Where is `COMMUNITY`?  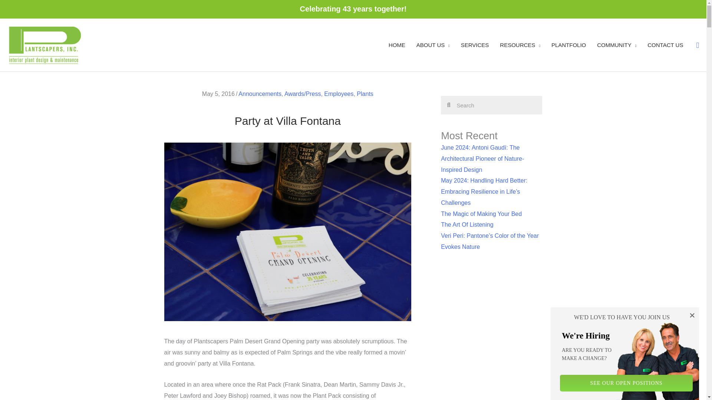 COMMUNITY is located at coordinates (617, 45).